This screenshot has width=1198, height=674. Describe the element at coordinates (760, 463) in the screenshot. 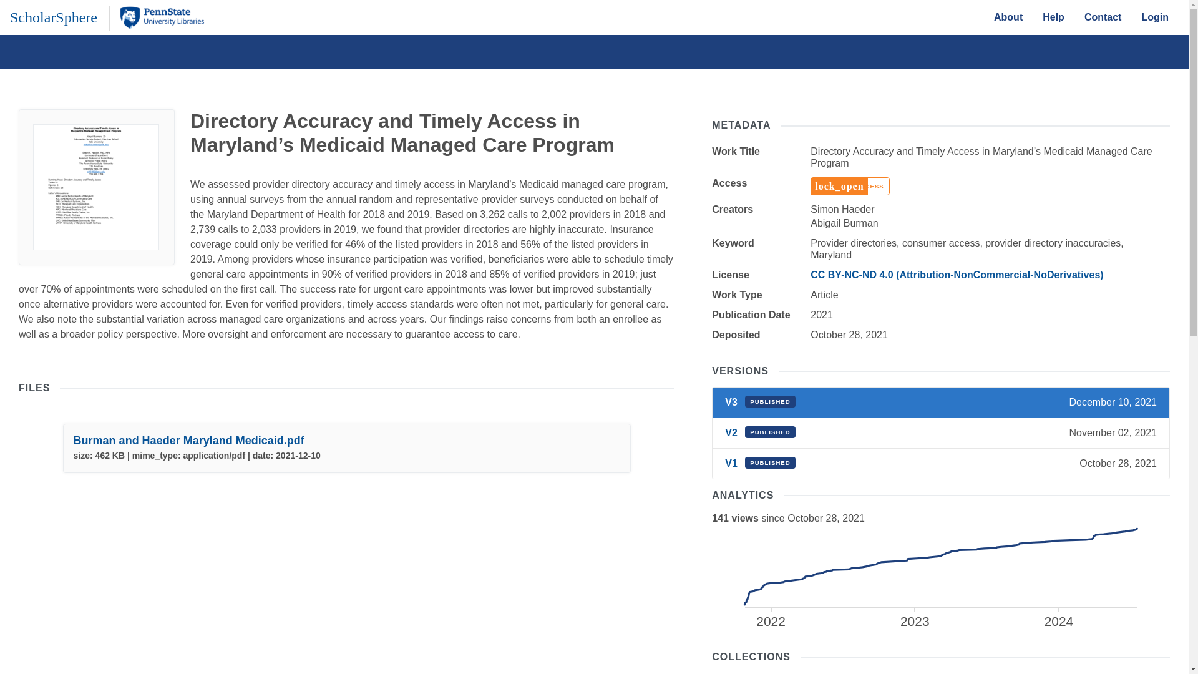

I see `About` at that location.